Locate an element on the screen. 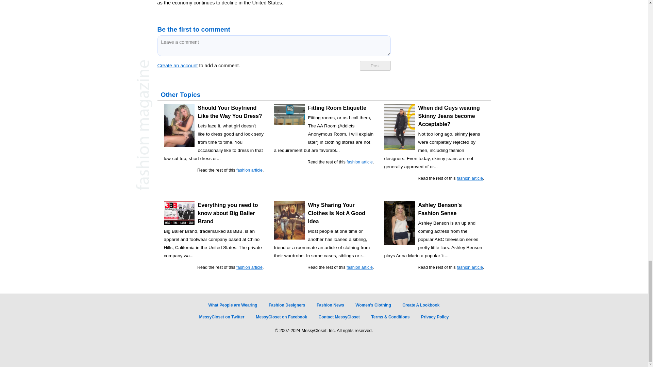 This screenshot has height=367, width=653. Read the latest microblogs from MessyCloset is located at coordinates (222, 317).